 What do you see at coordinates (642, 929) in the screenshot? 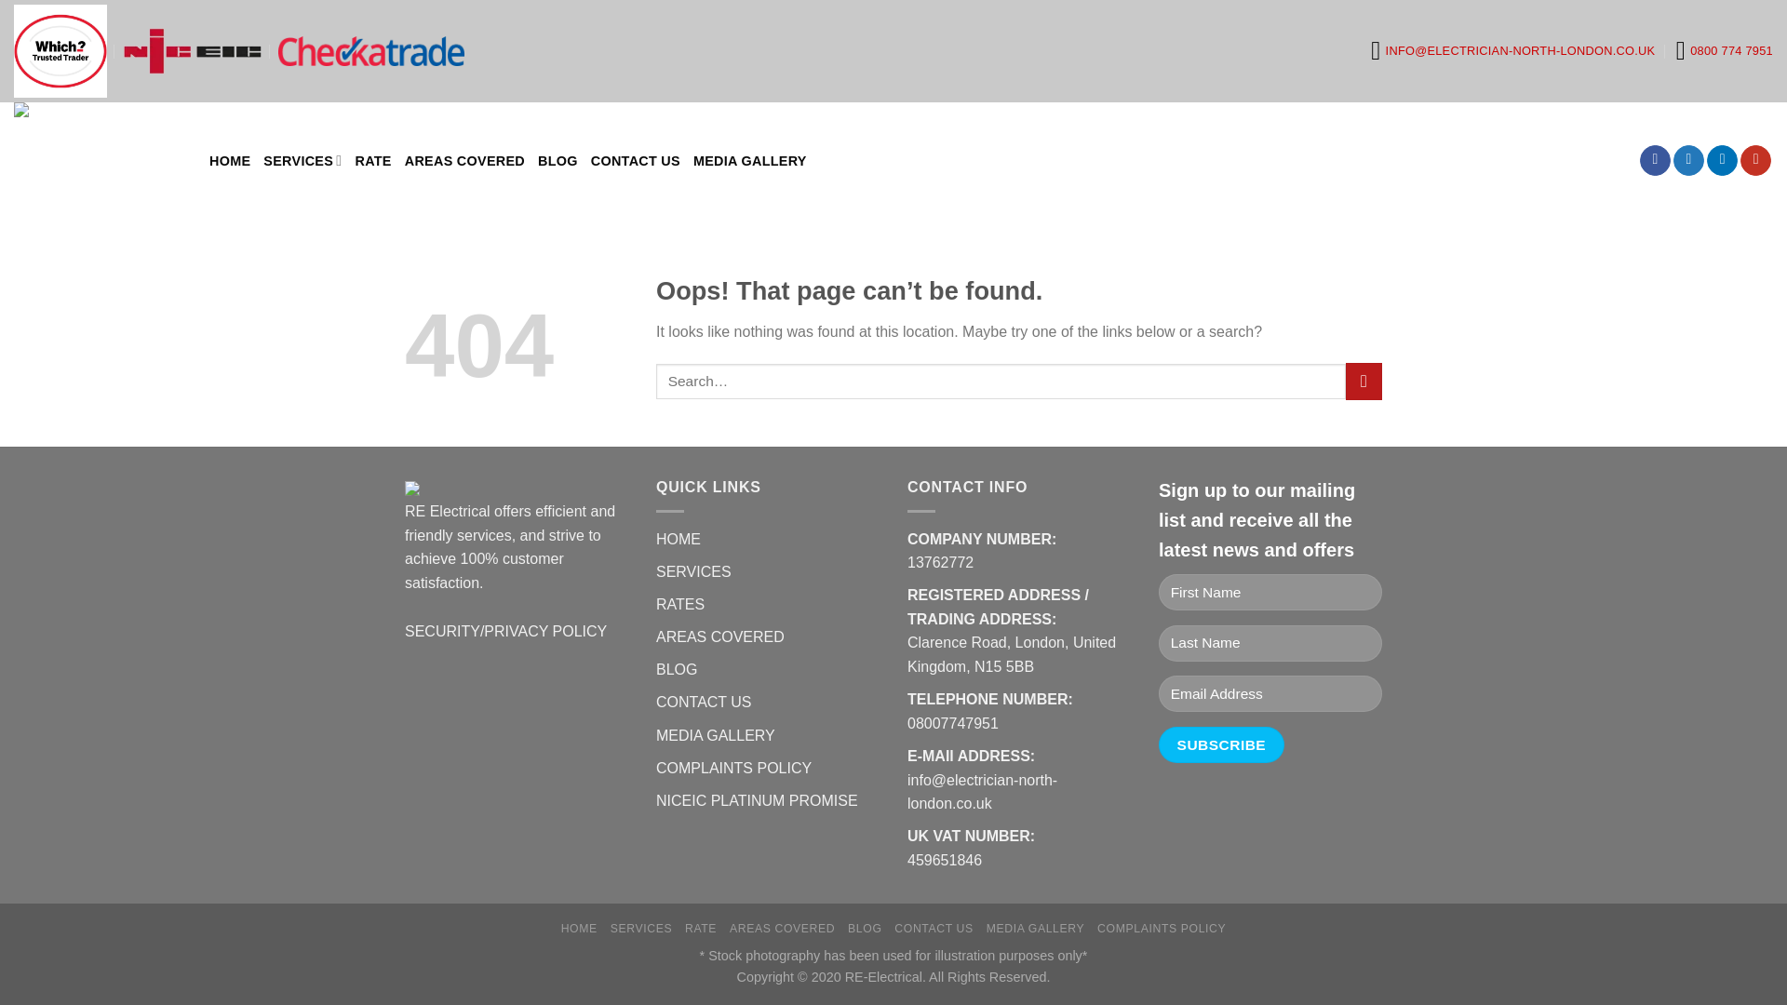
I see `SERVICES` at bounding box center [642, 929].